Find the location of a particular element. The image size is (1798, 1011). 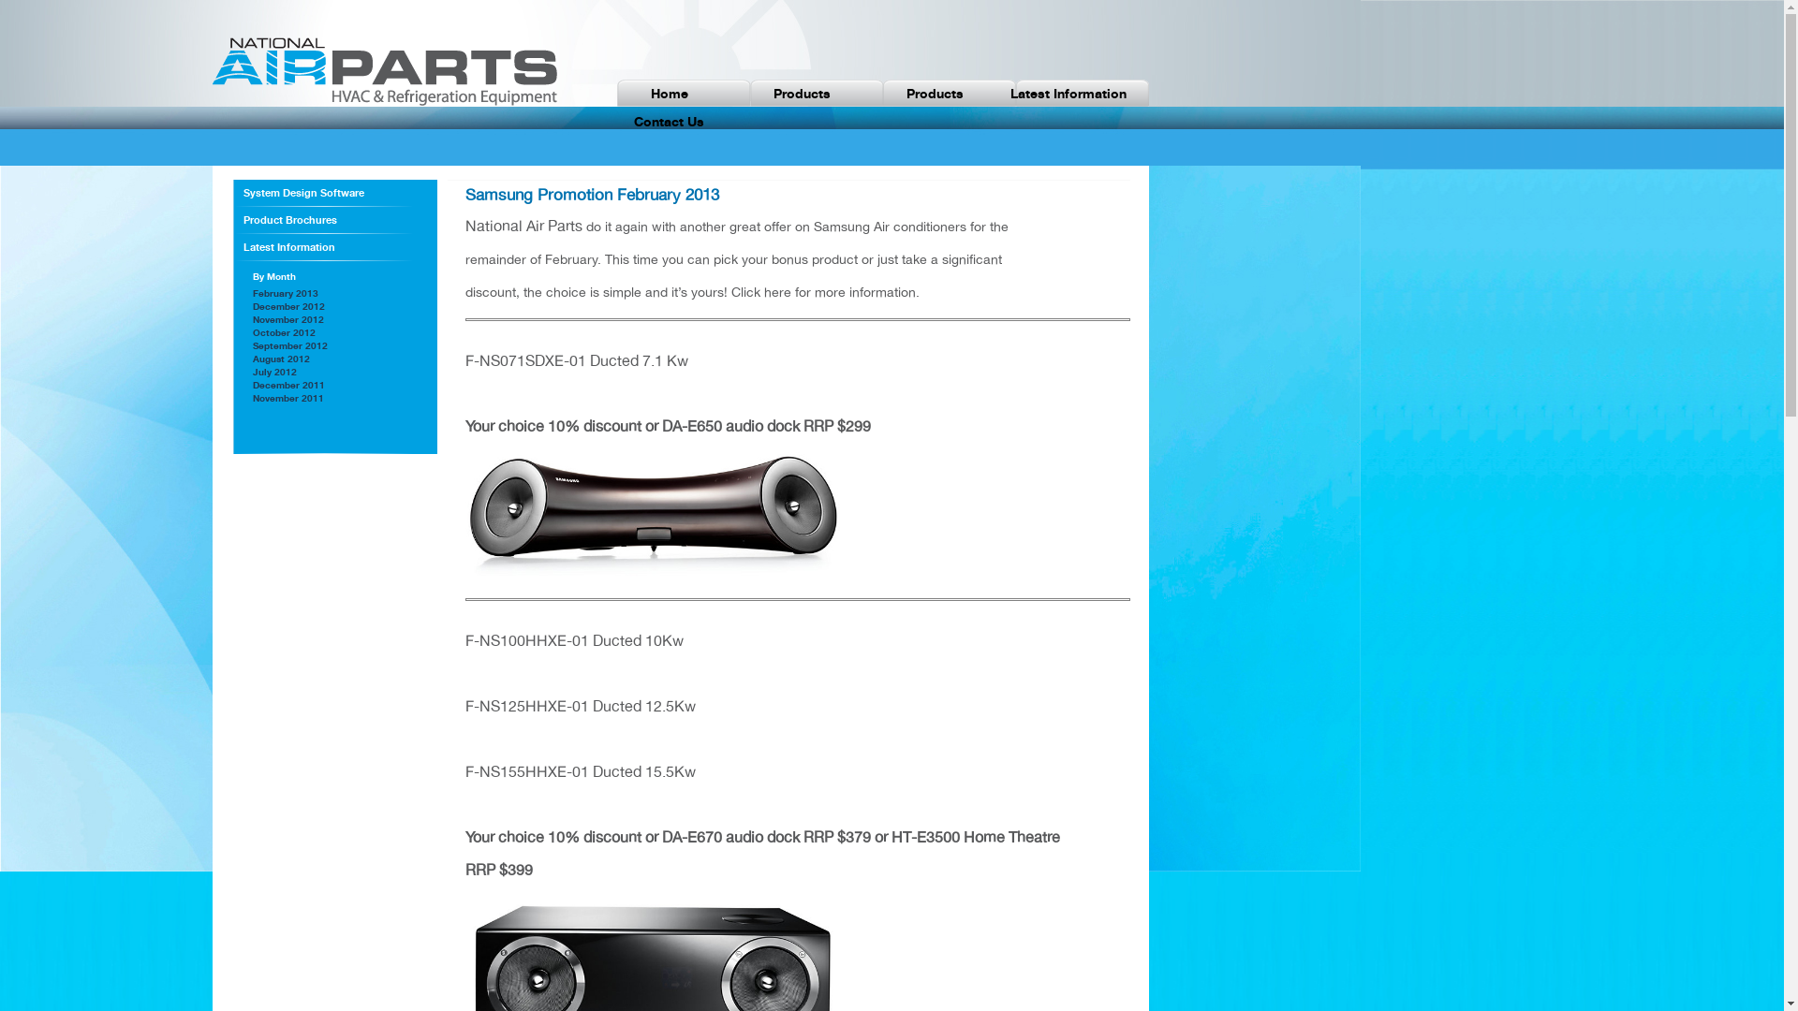

December 2012 is located at coordinates (288, 306).